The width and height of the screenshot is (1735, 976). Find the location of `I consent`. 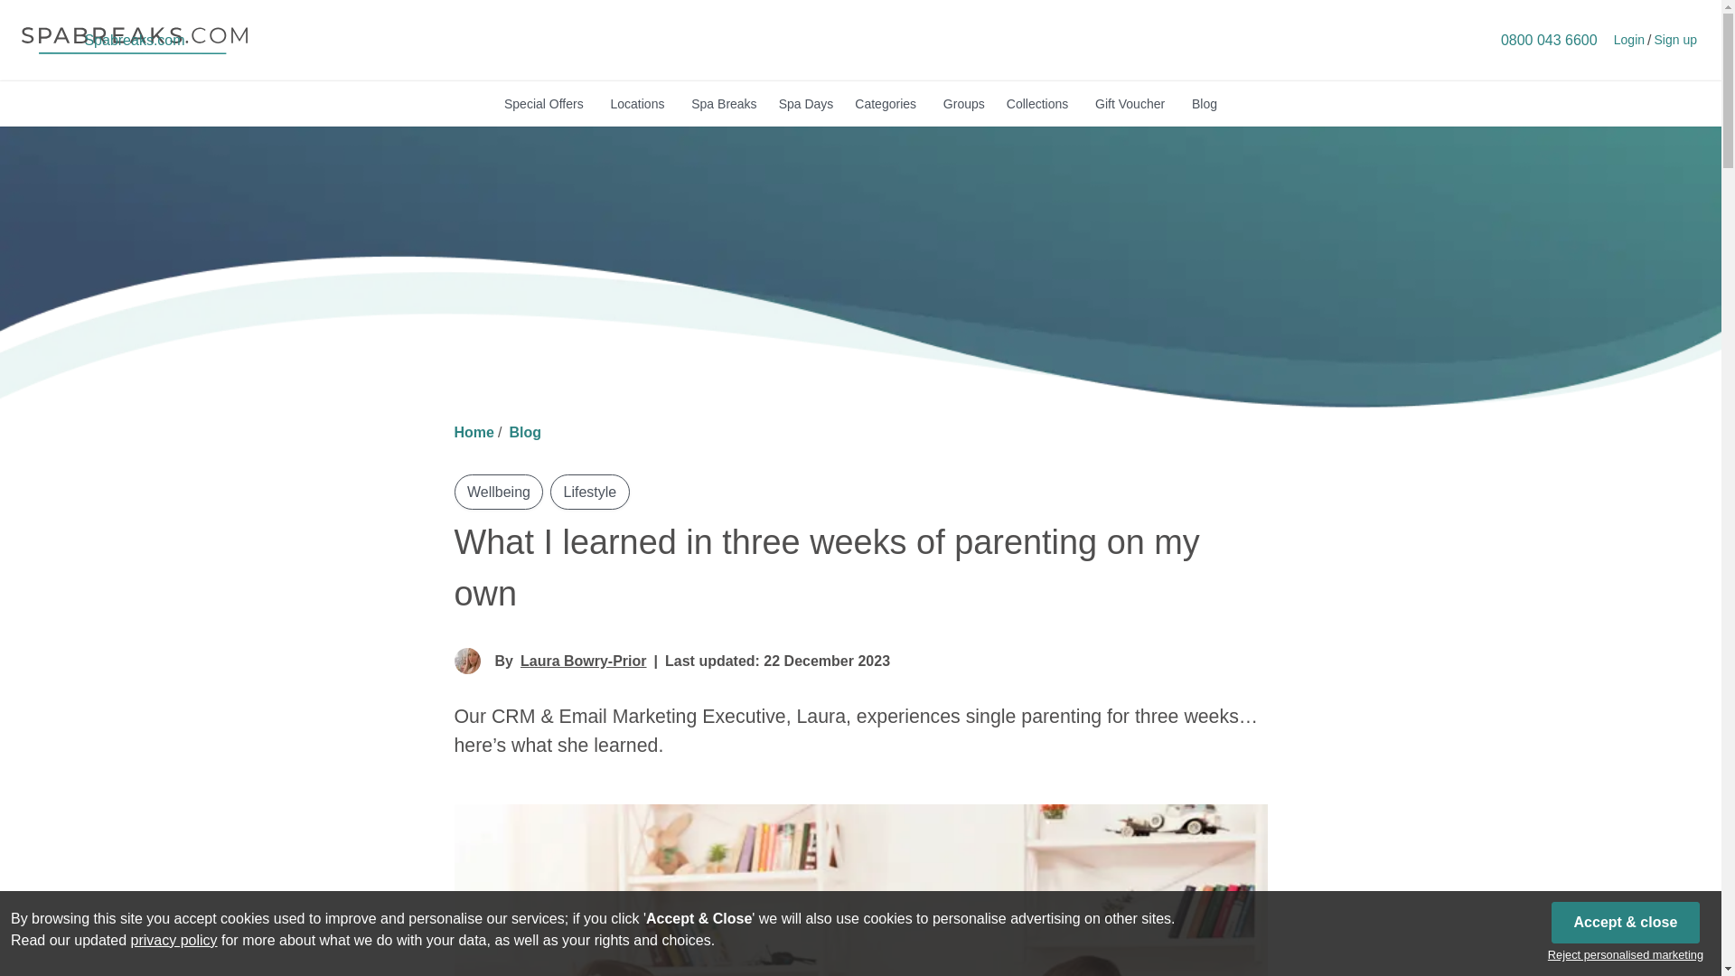

I consent is located at coordinates (1625, 922).